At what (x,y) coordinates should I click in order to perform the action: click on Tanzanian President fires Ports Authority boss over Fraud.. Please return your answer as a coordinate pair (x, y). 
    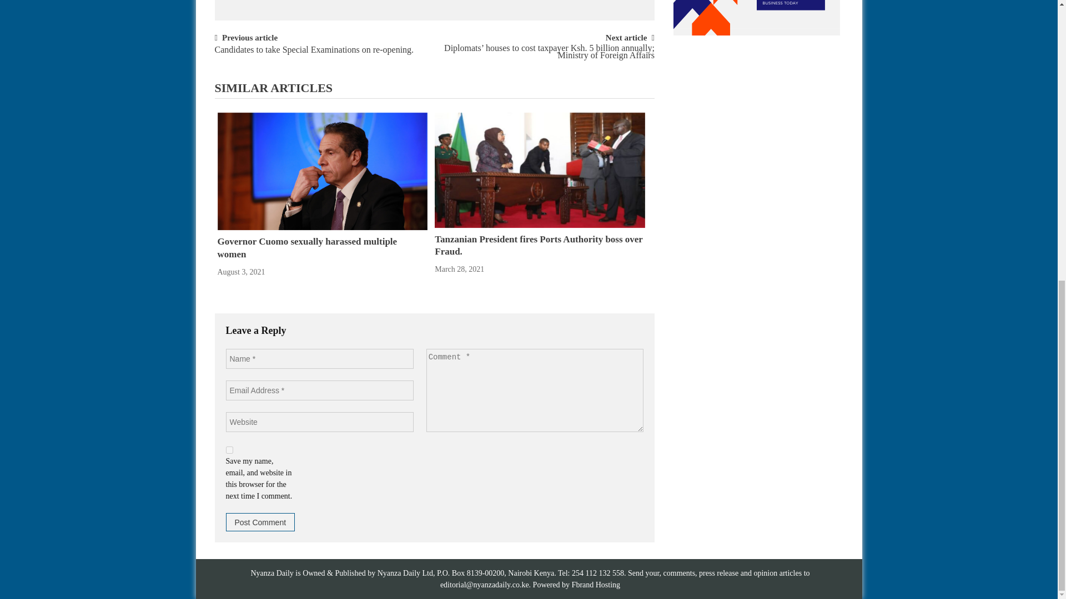
    Looking at the image, I should click on (539, 245).